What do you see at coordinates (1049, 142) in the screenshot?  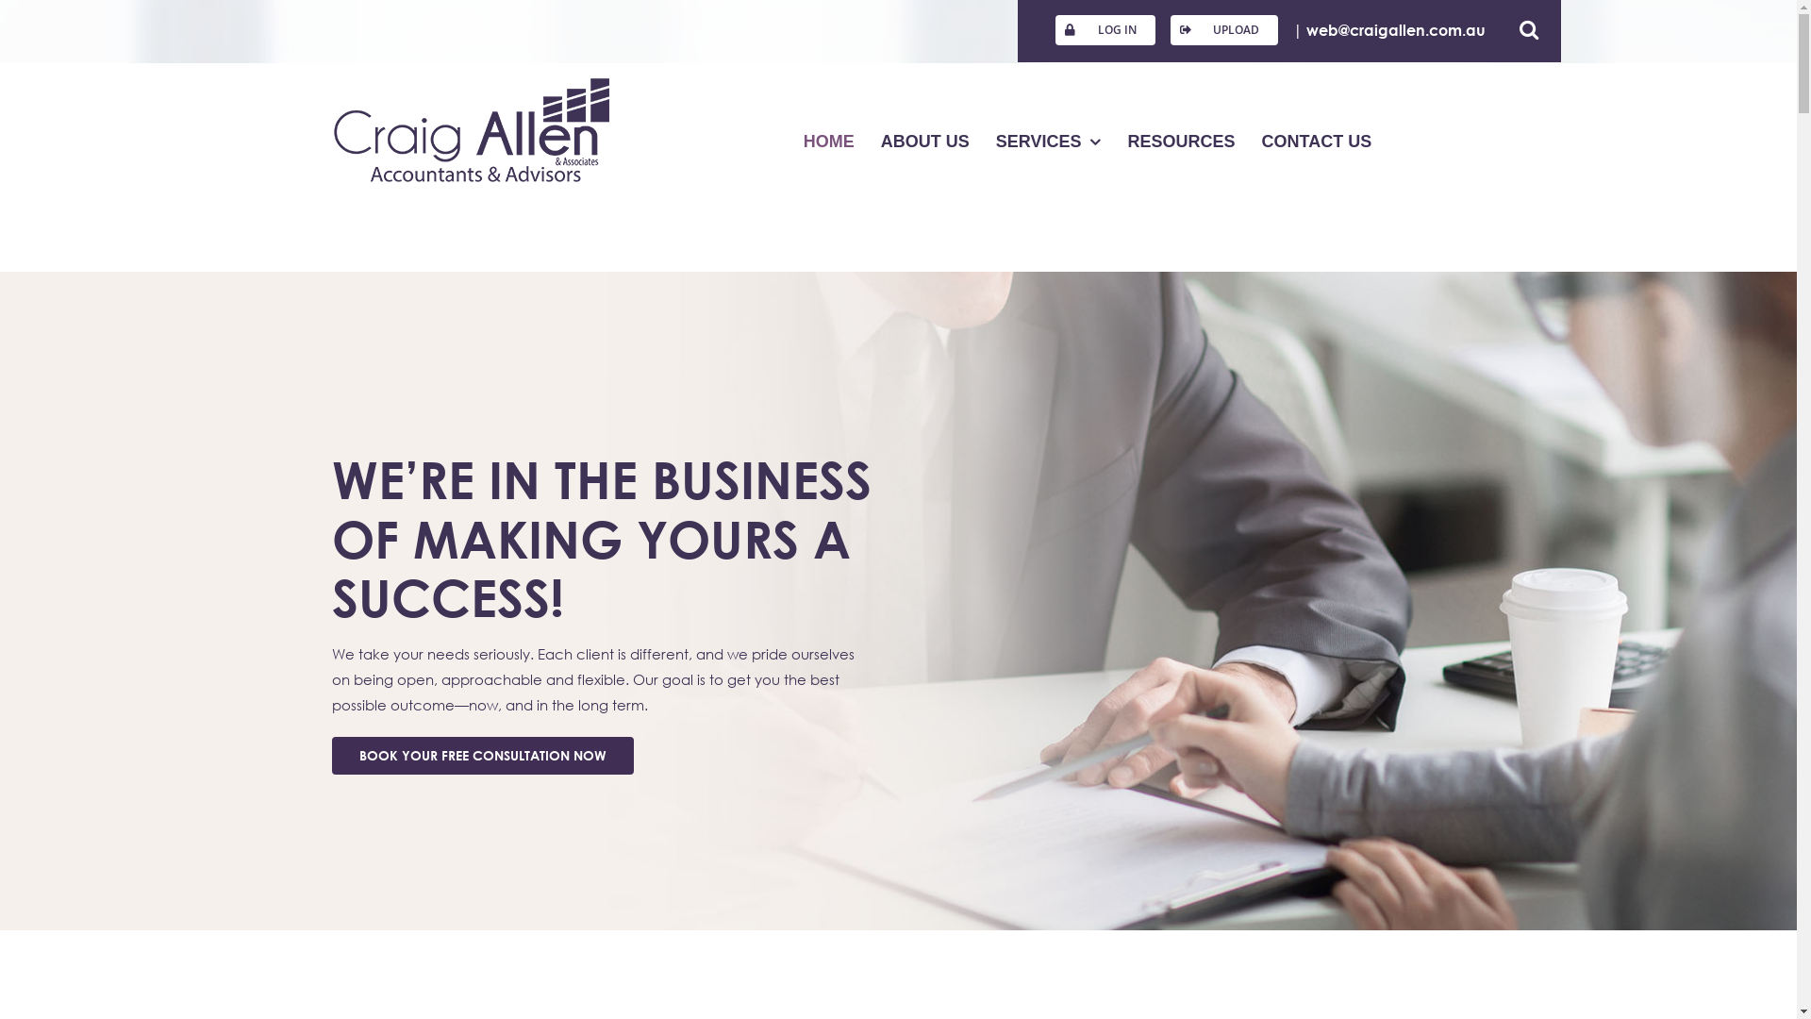 I see `SERVICES` at bounding box center [1049, 142].